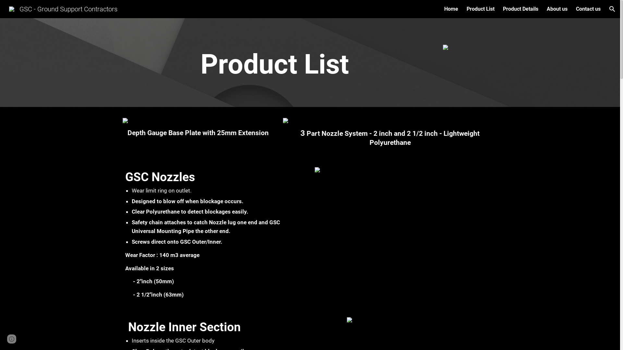  What do you see at coordinates (520, 9) in the screenshot?
I see `Product Details` at bounding box center [520, 9].